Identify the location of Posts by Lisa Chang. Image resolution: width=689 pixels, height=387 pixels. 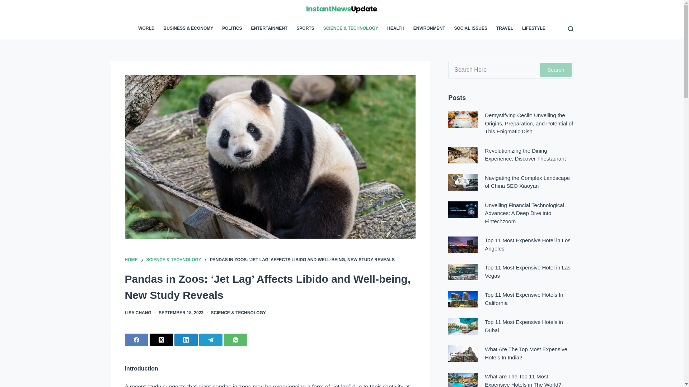
(138, 313).